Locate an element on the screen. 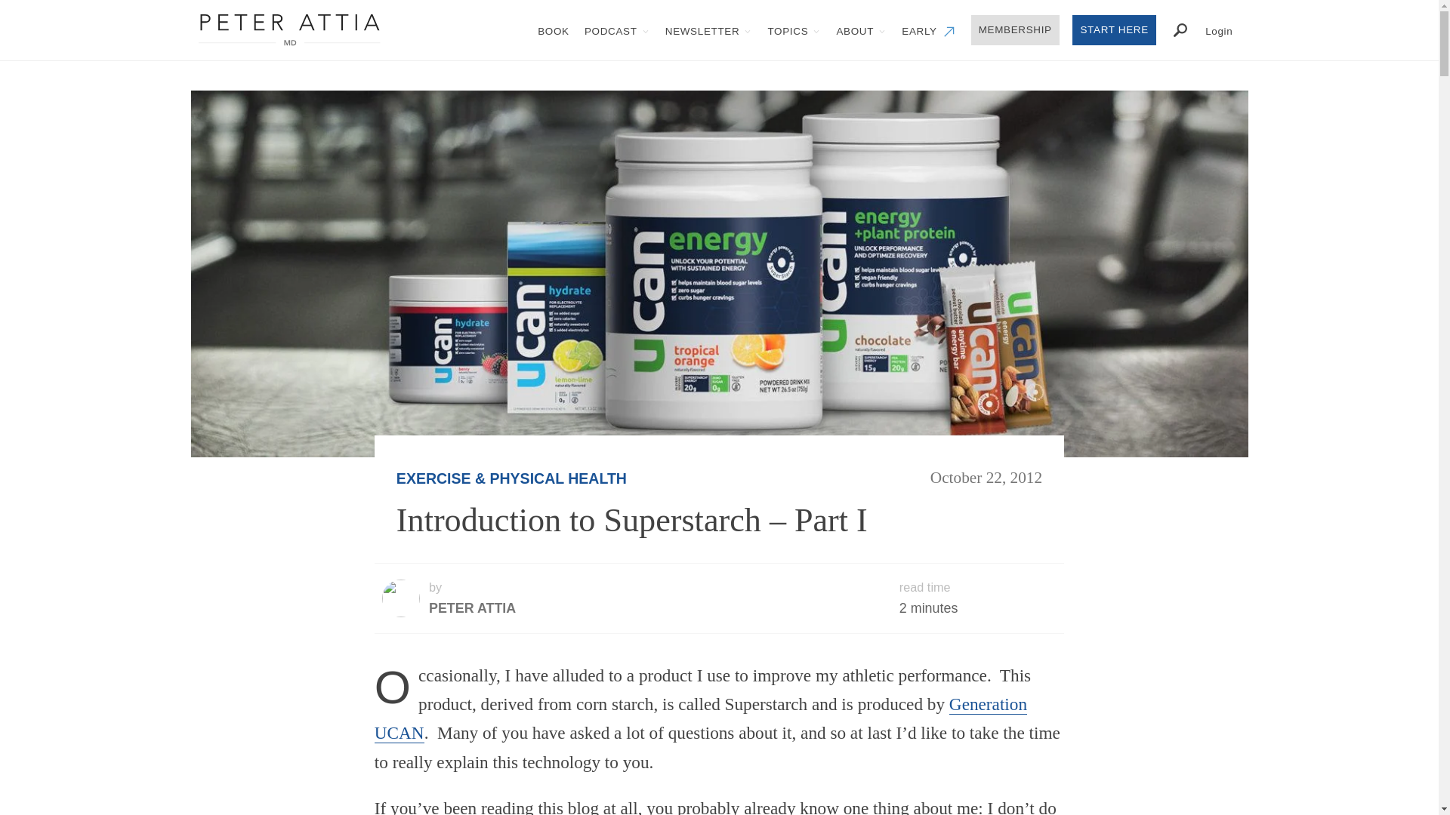 The image size is (1450, 815). EARLY is located at coordinates (929, 30).